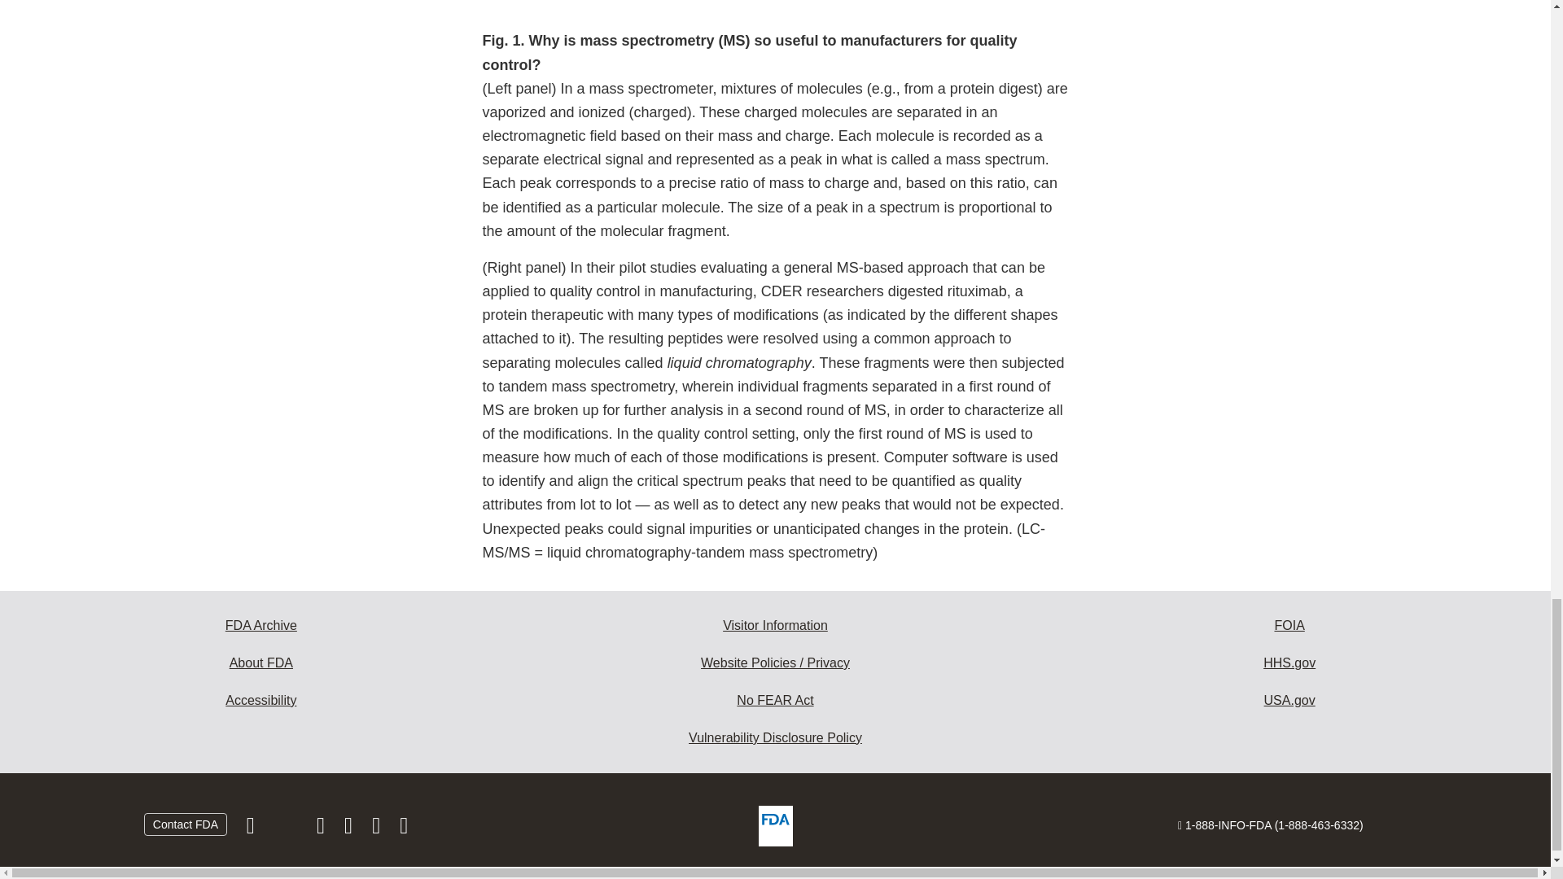 This screenshot has height=879, width=1563. Describe the element at coordinates (252, 829) in the screenshot. I see `Follow FDA on Facebook` at that location.